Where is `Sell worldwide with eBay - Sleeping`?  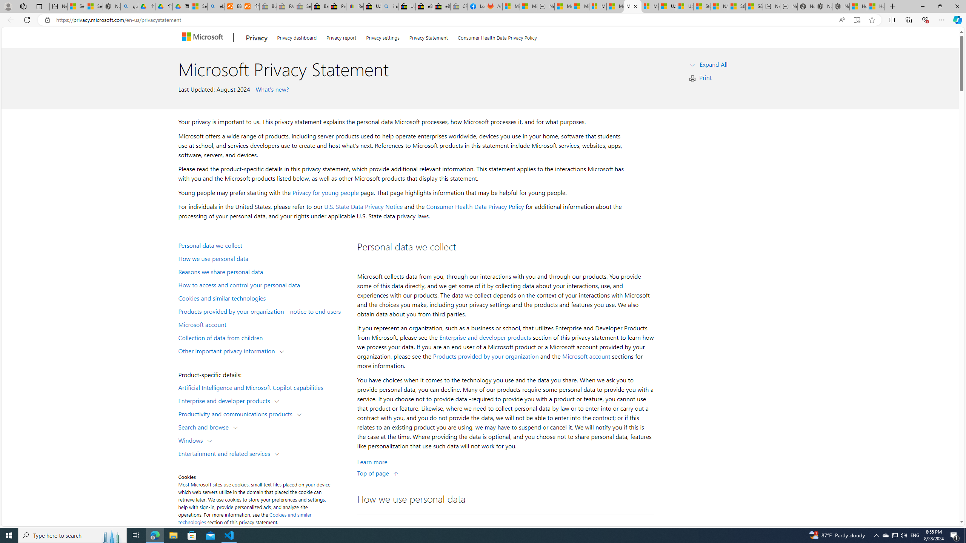
Sell worldwide with eBay - Sleeping is located at coordinates (303, 6).